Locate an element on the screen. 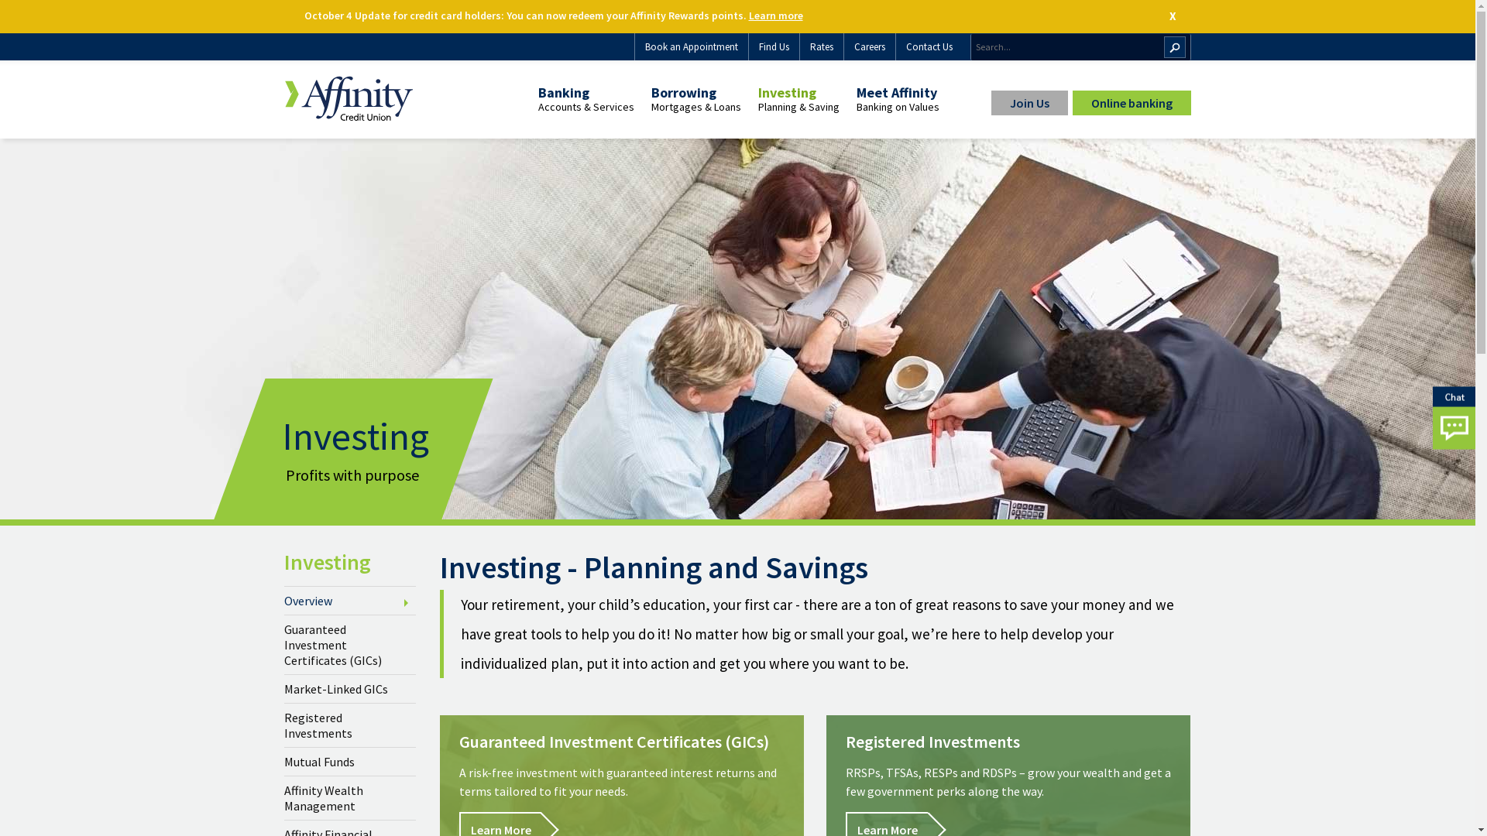 This screenshot has width=1487, height=836. Registered Investments is located at coordinates (350, 725).